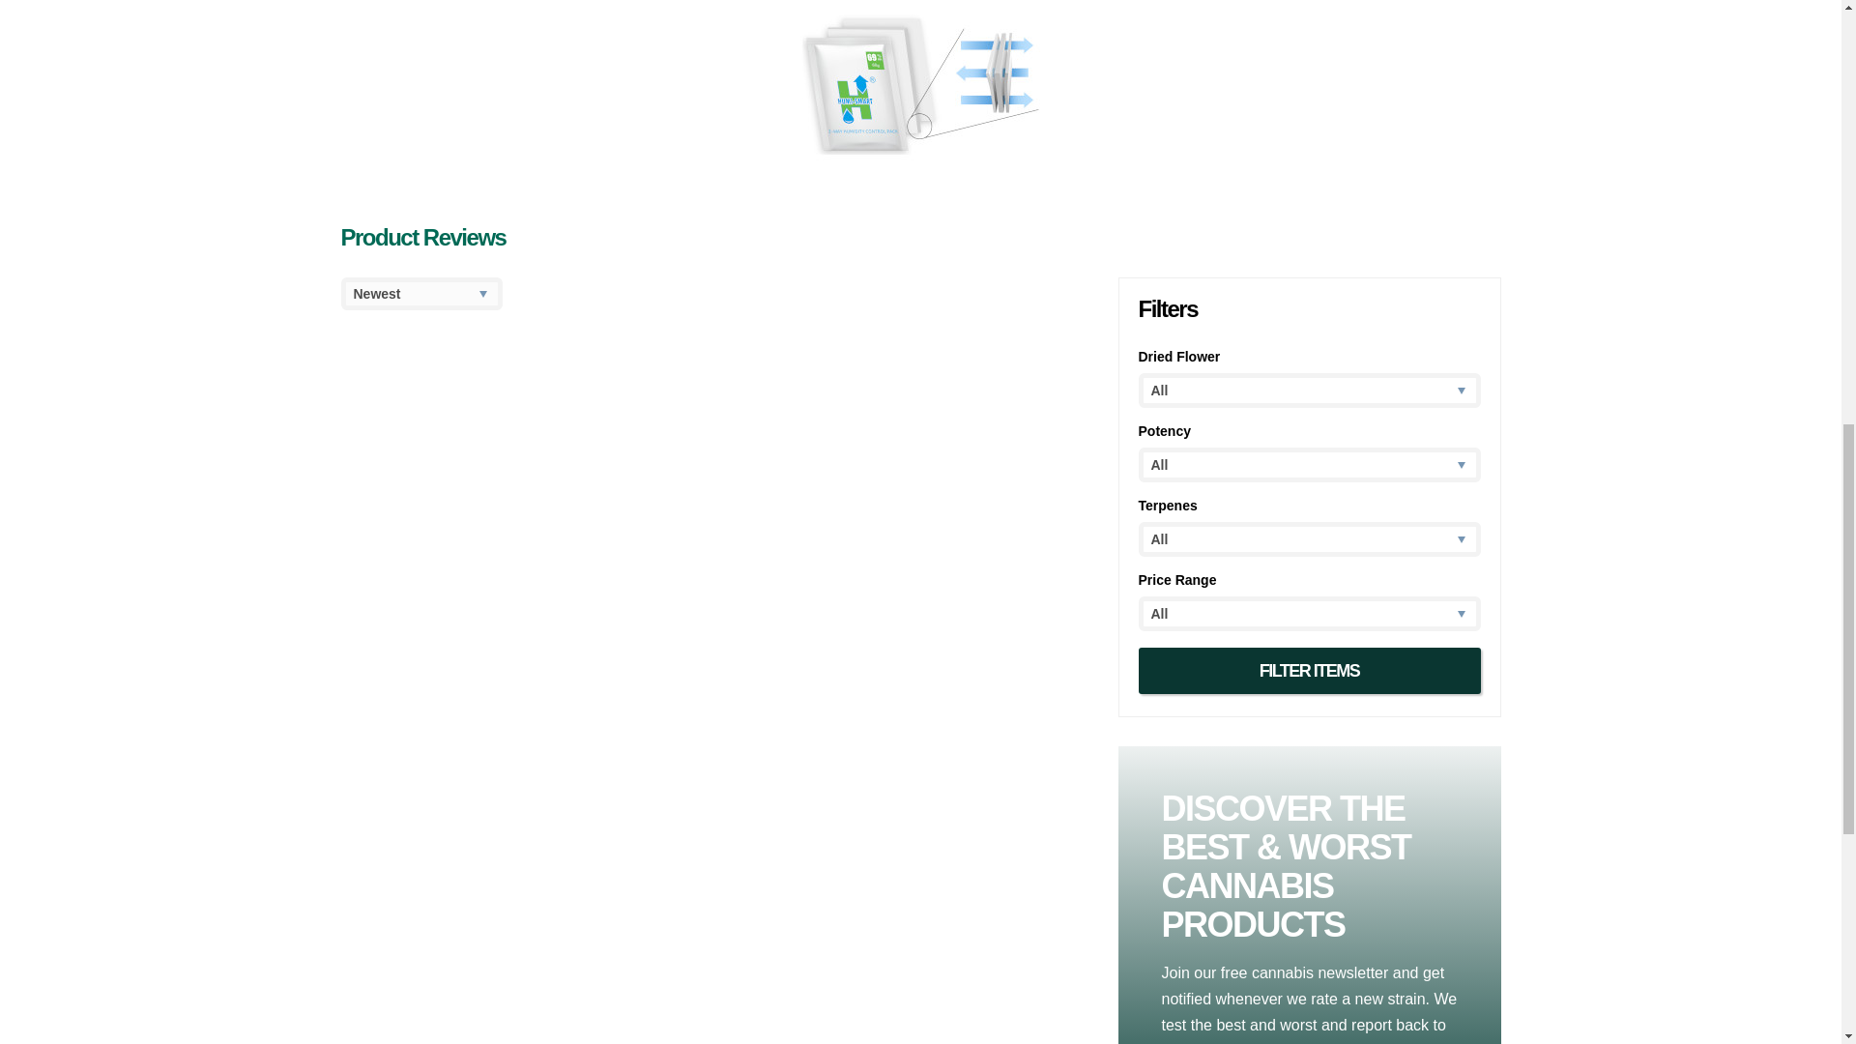 This screenshot has width=1856, height=1044. Describe the element at coordinates (1310, 671) in the screenshot. I see `Filter Items` at that location.